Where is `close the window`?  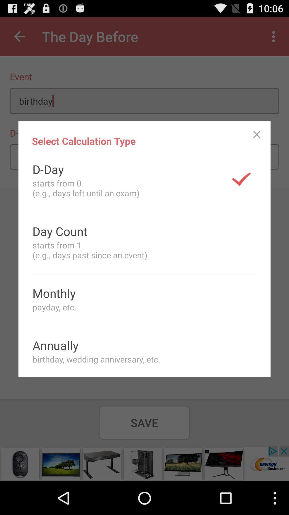 close the window is located at coordinates (257, 135).